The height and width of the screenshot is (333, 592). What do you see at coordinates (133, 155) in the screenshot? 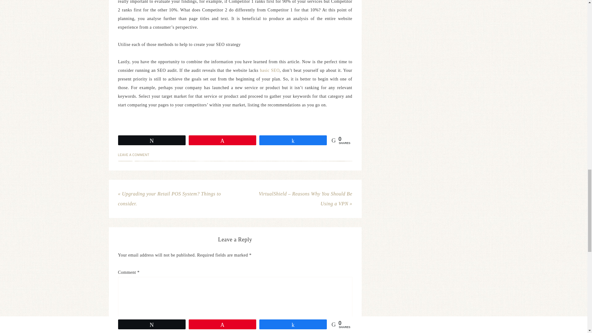
I see `LEAVE A COMMENT` at bounding box center [133, 155].